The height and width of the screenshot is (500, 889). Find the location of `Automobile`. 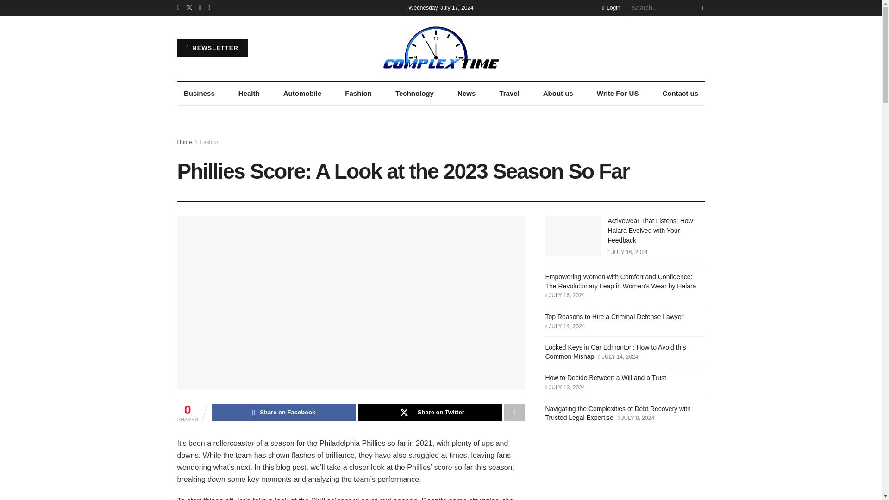

Automobile is located at coordinates (302, 94).